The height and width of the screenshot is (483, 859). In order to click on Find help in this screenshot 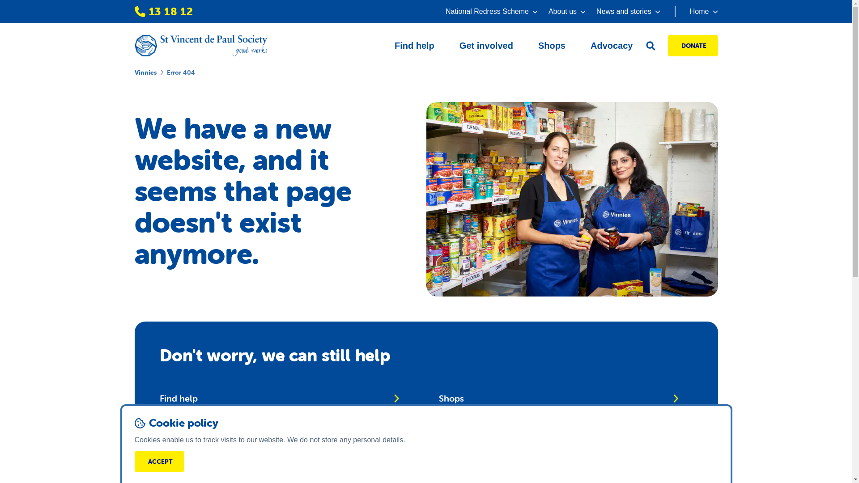, I will do `click(414, 46)`.